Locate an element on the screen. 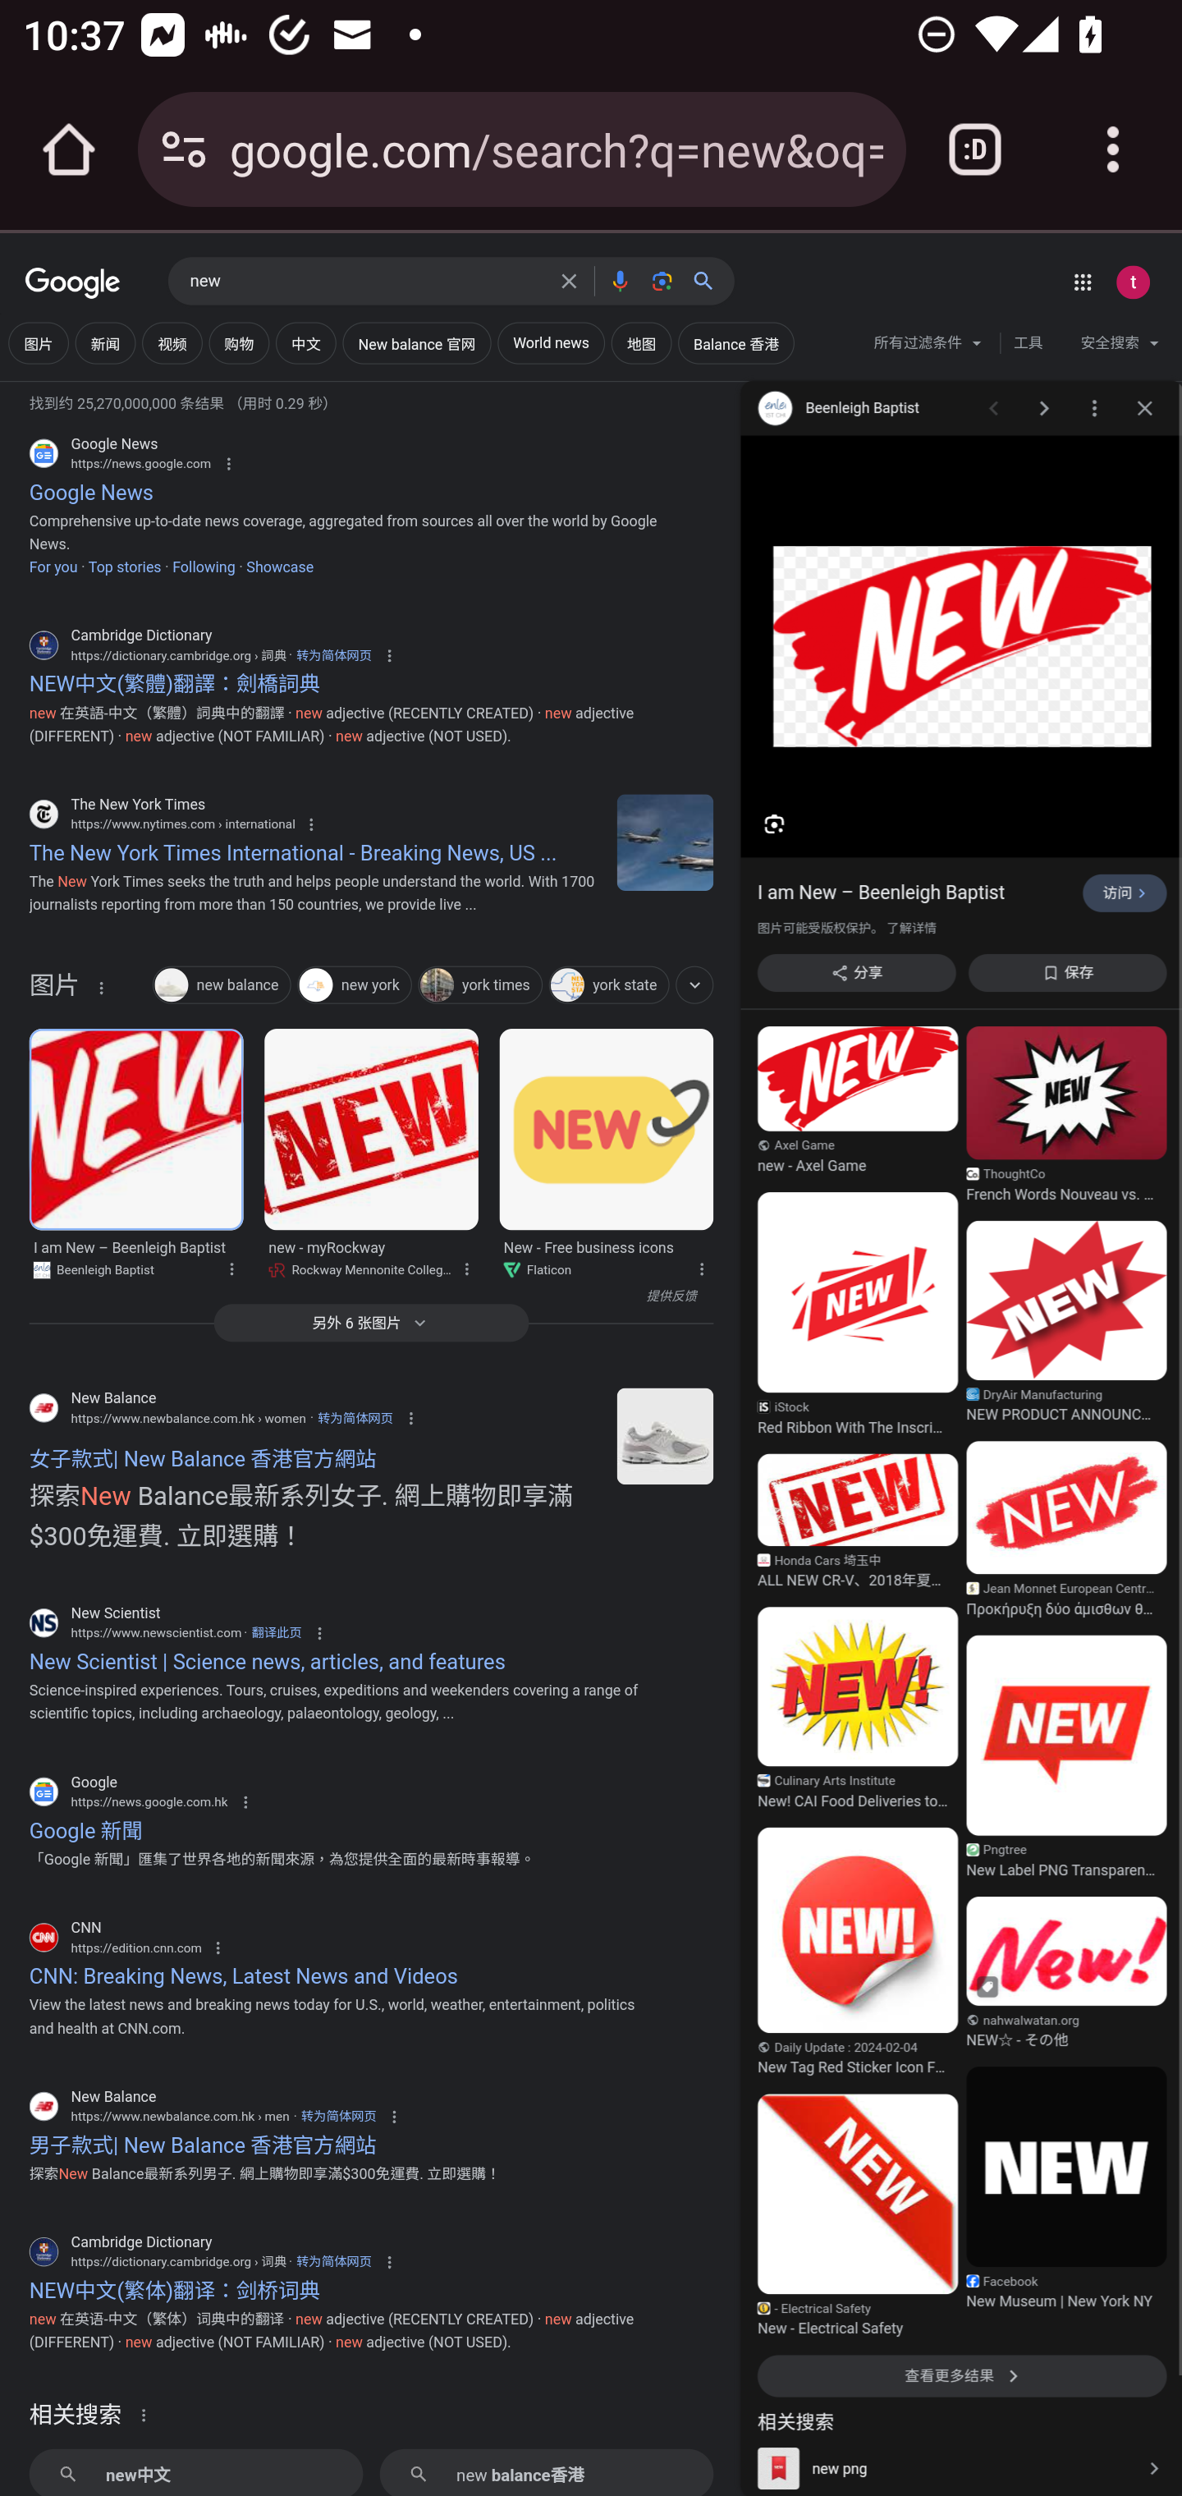 Image resolution: width=1182 pixels, height=2496 pixels. 按图搜索 is located at coordinates (662, 281).